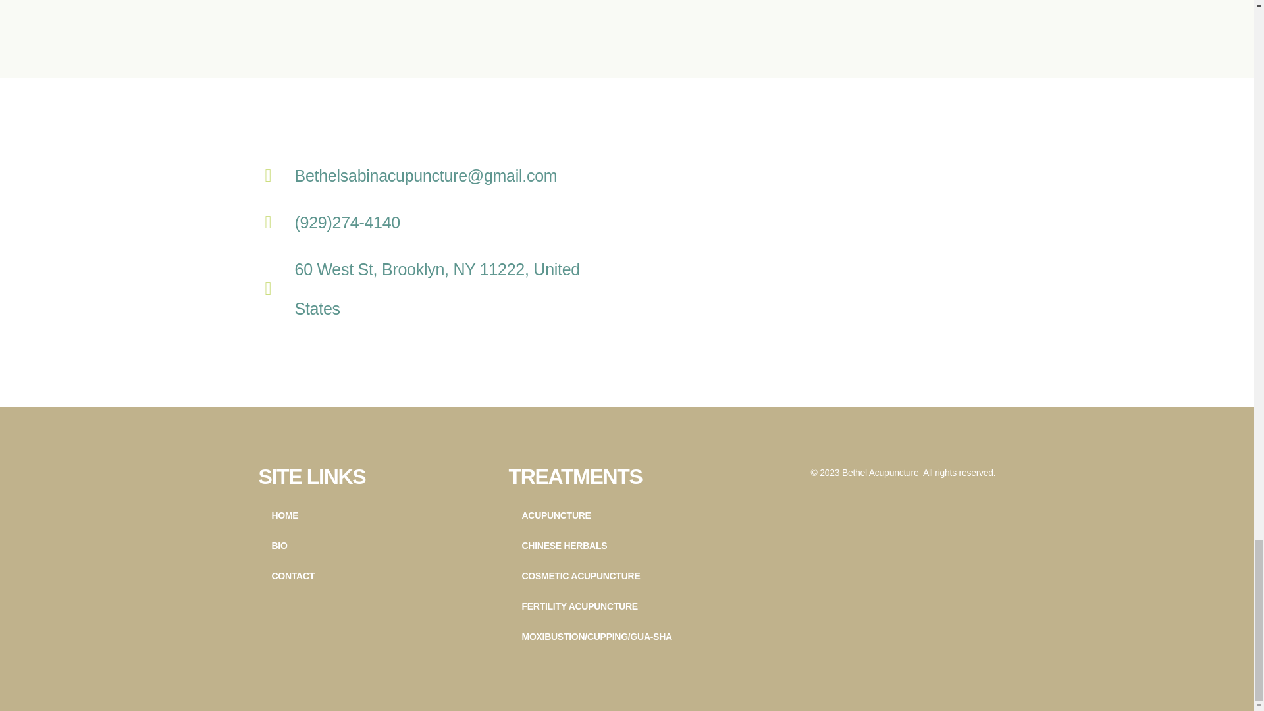  Describe the element at coordinates (627, 545) in the screenshot. I see `CHINESE HERBALS` at that location.